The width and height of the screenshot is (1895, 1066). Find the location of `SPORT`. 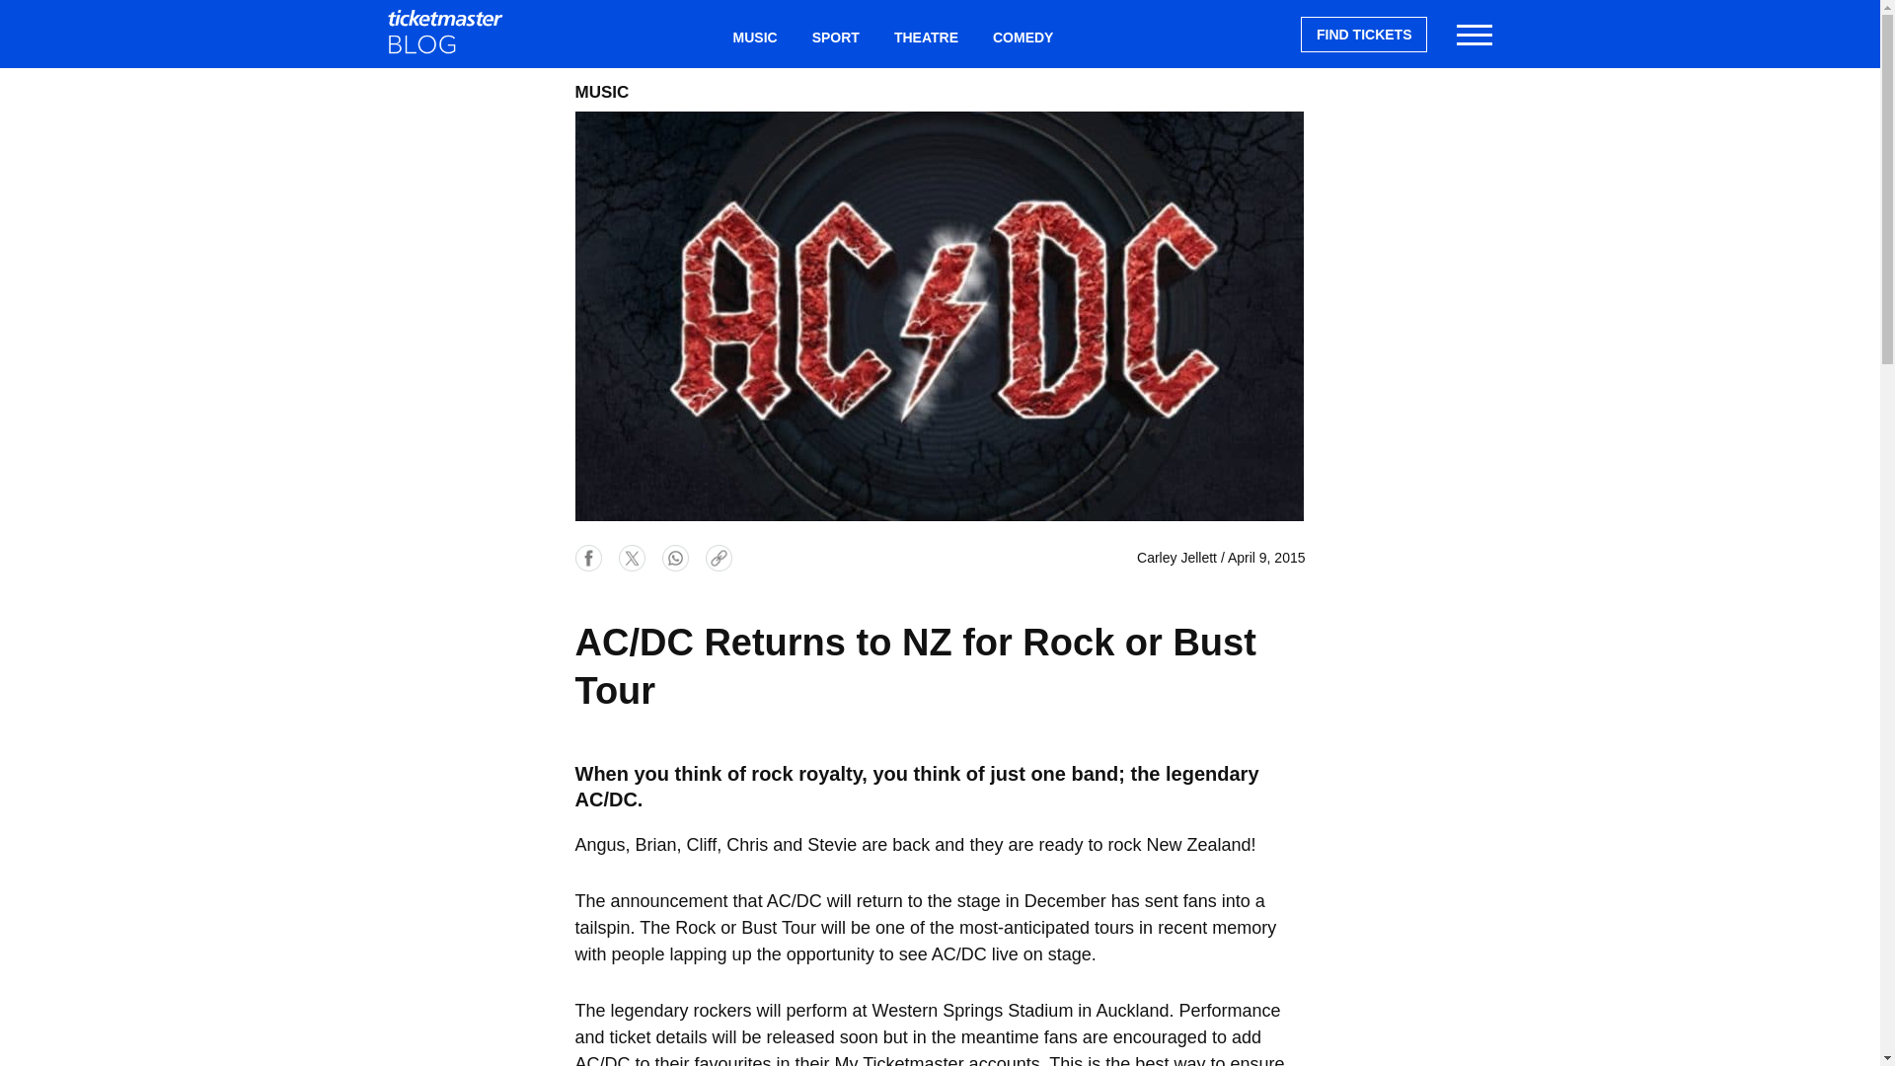

SPORT is located at coordinates (835, 38).